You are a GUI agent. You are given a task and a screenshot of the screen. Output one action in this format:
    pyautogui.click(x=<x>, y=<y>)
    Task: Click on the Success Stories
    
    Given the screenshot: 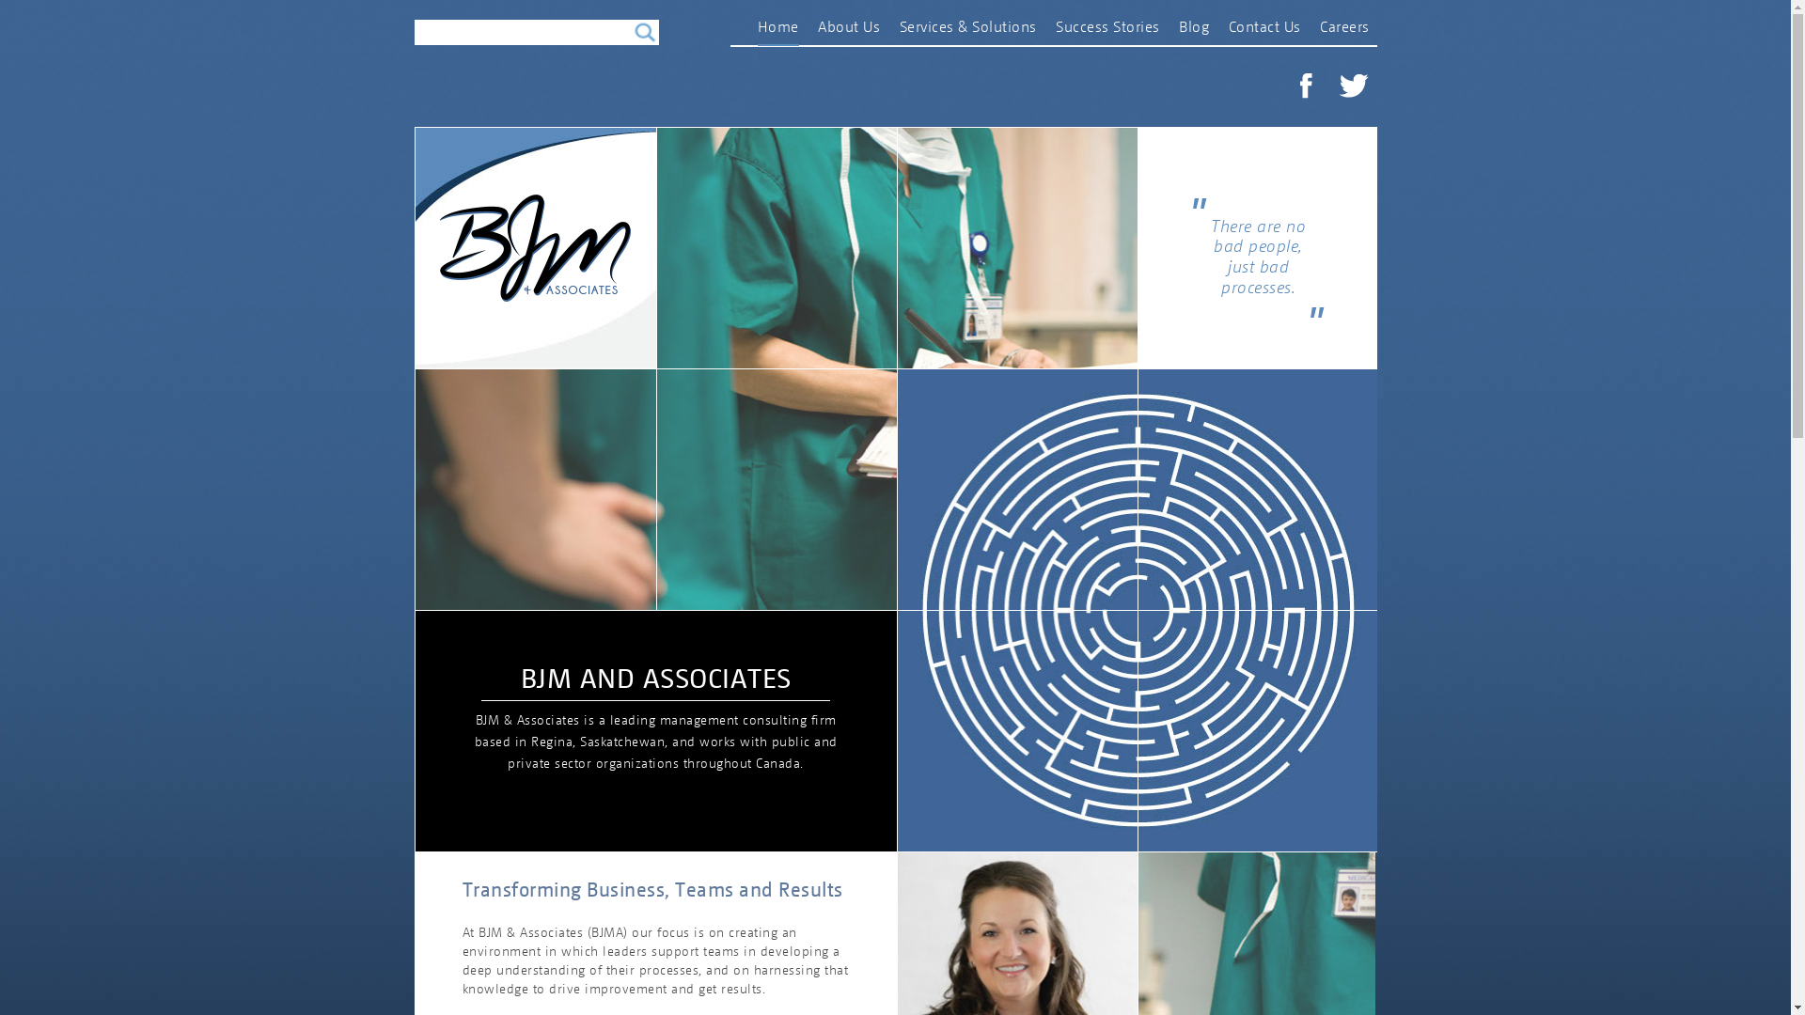 What is the action you would take?
    pyautogui.click(x=1107, y=30)
    